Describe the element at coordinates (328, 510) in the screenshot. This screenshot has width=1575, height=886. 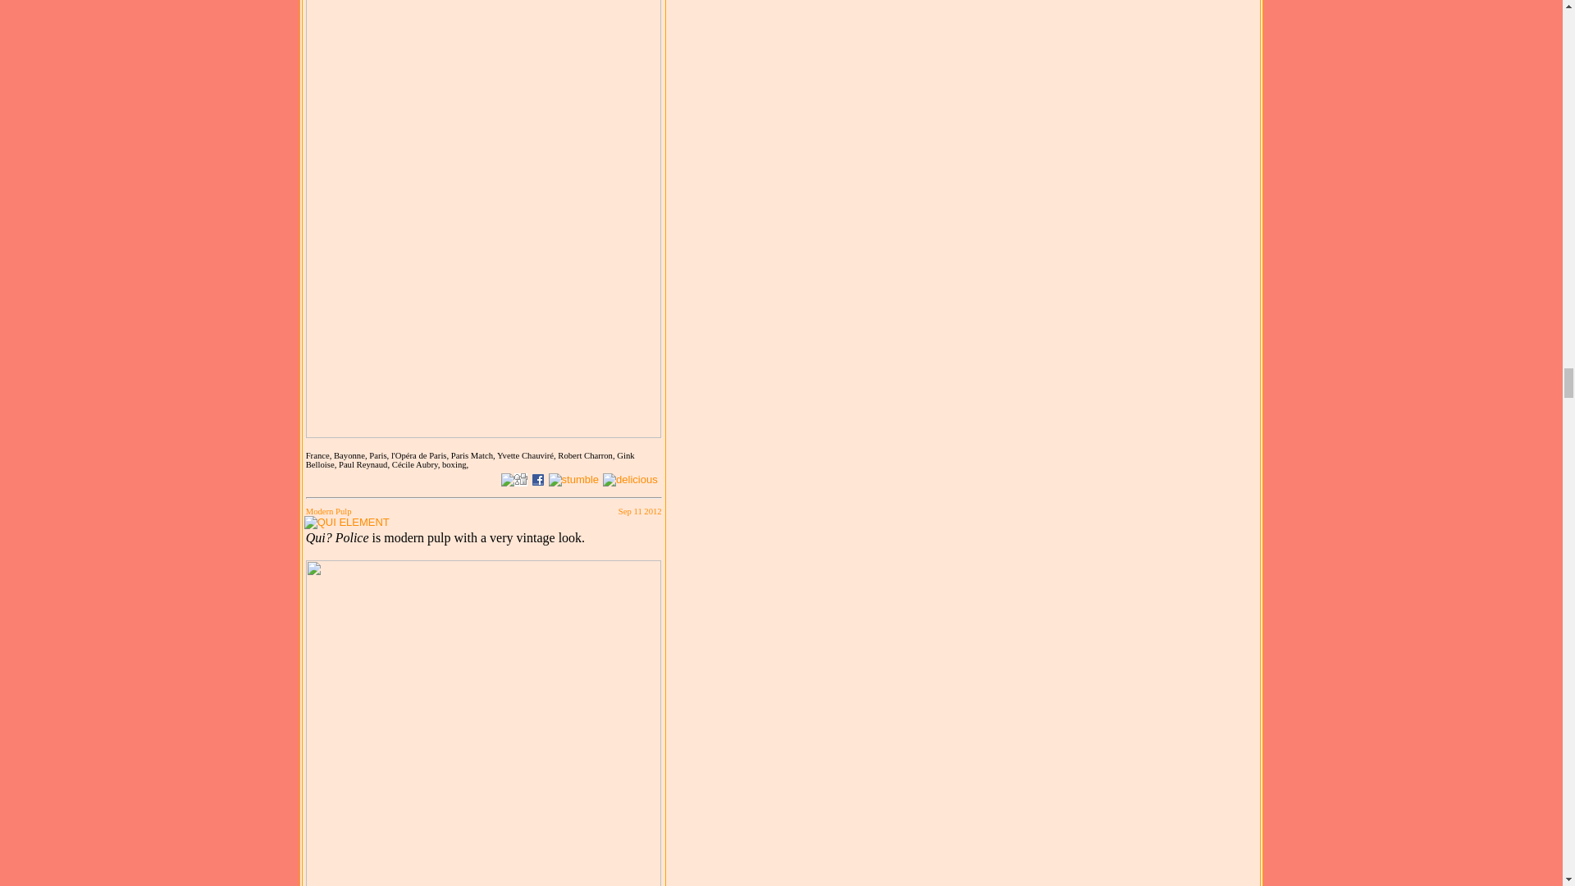
I see `Modern Pulp` at that location.